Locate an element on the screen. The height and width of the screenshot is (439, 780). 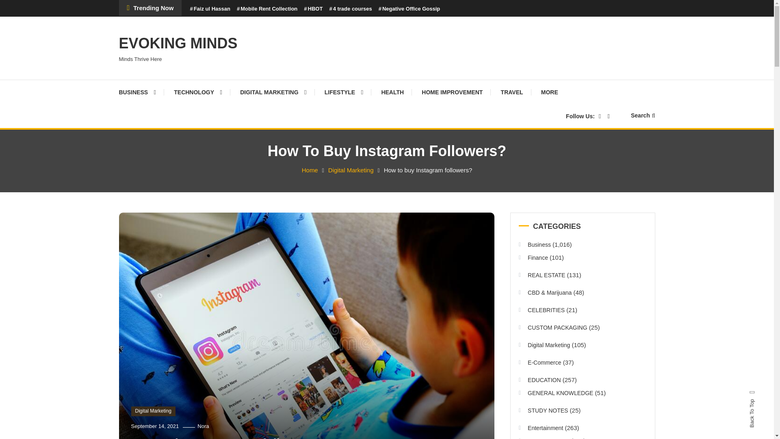
Search is located at coordinates (412, 232).